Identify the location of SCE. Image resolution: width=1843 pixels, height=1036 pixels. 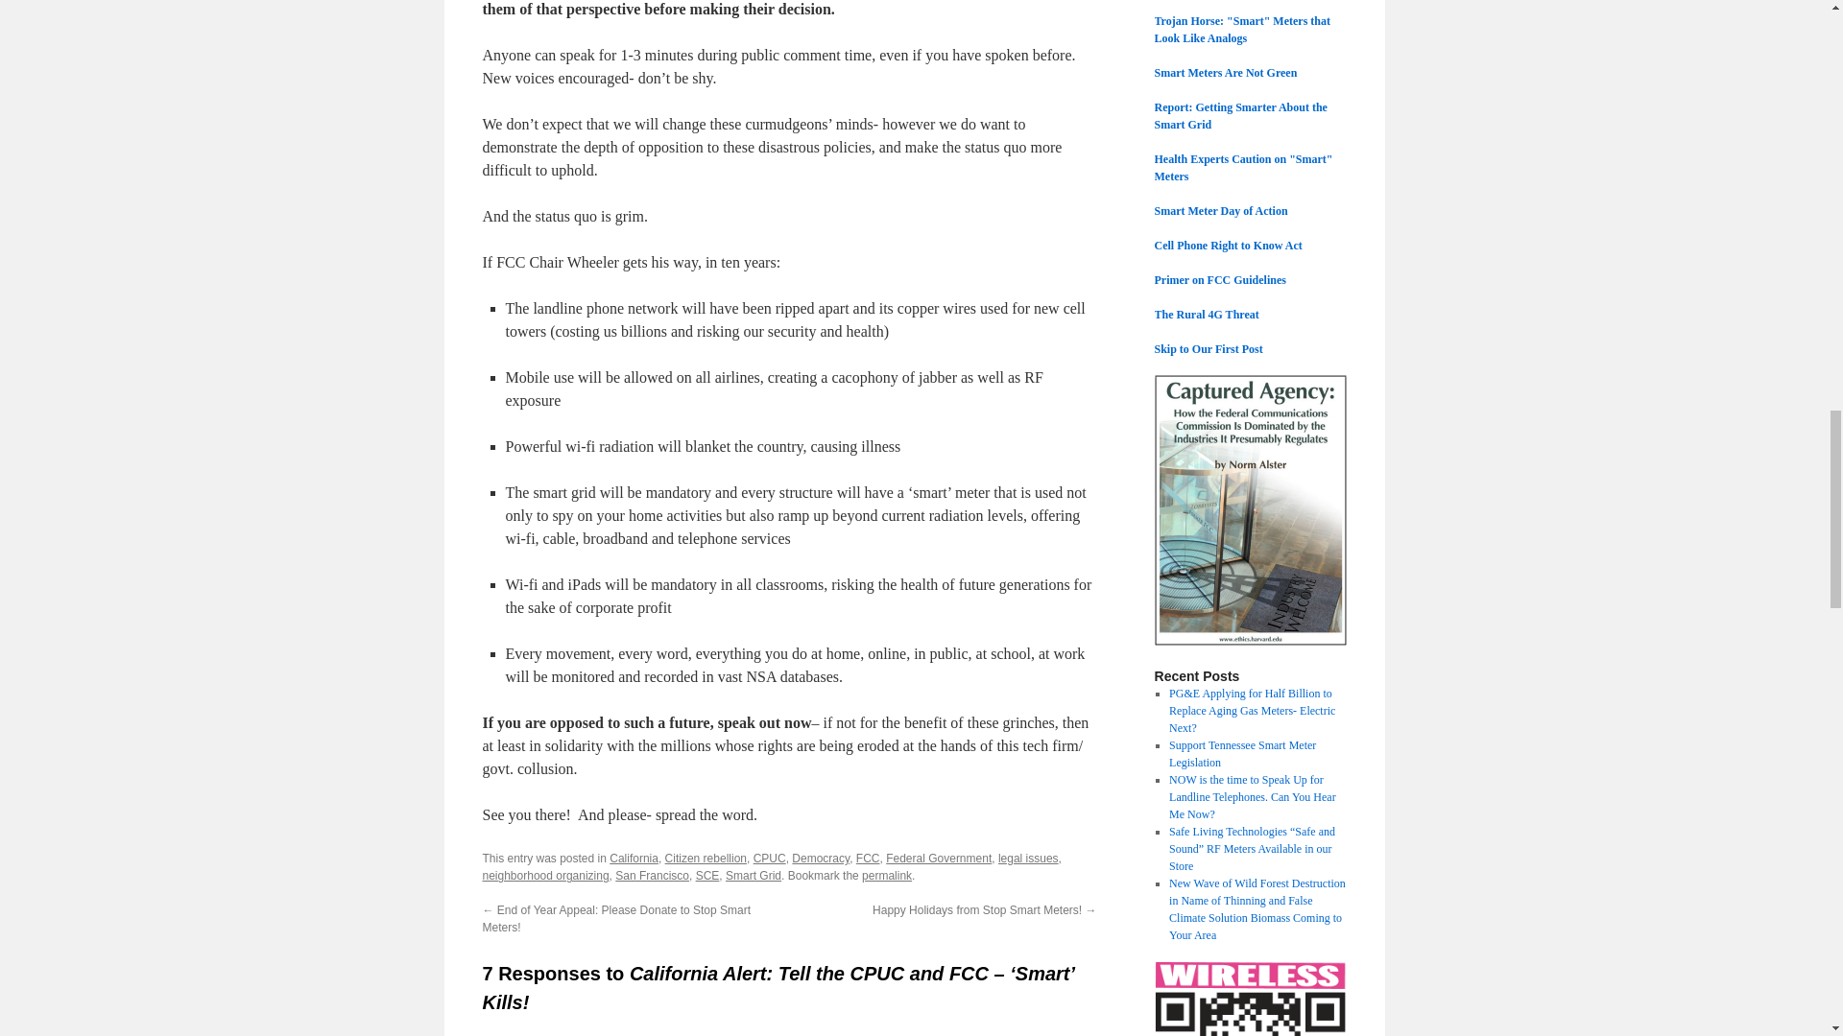
(708, 876).